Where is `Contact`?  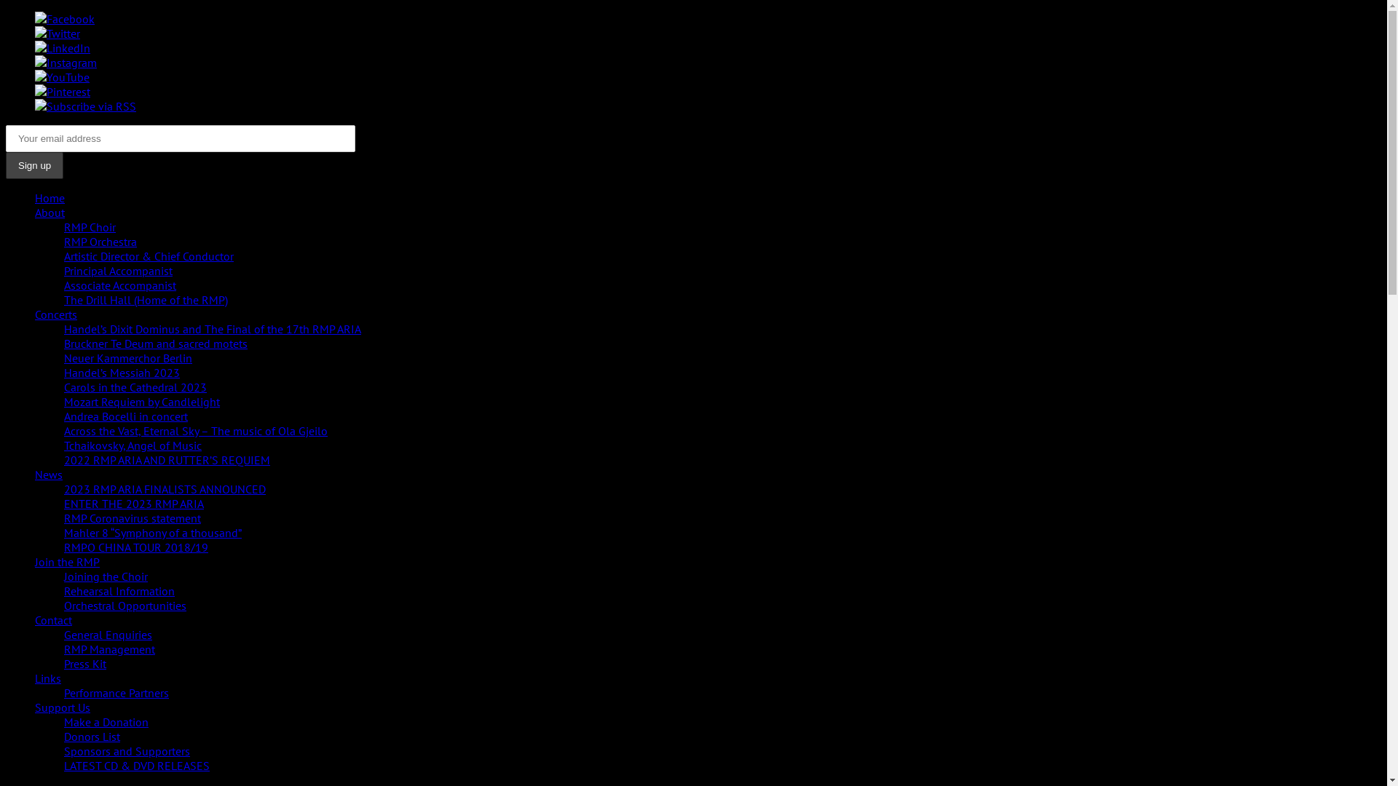
Contact is located at coordinates (54, 620).